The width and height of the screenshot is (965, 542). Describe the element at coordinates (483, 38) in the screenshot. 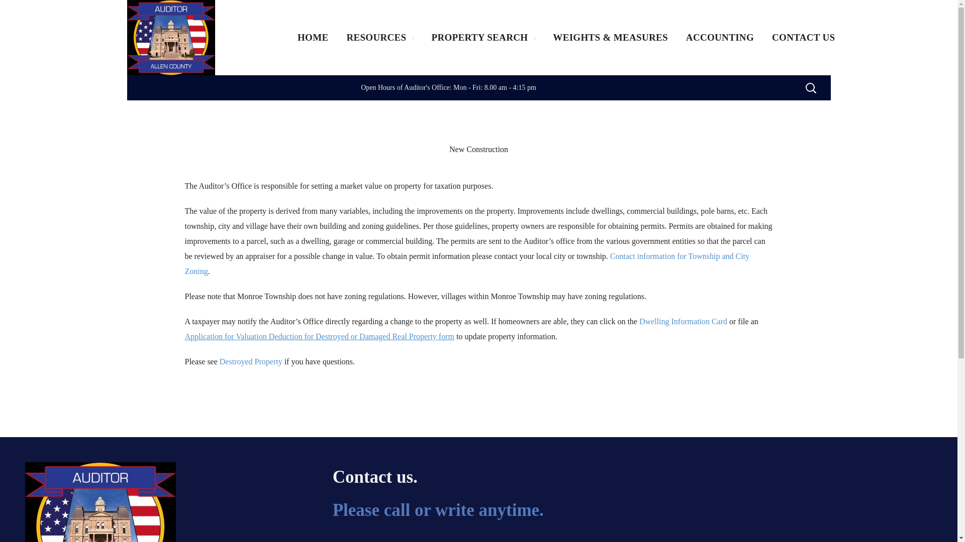

I see `PROPERTY SEARCH` at that location.